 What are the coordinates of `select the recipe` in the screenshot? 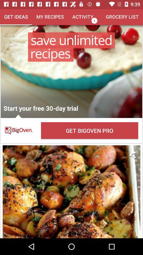 It's located at (71, 192).